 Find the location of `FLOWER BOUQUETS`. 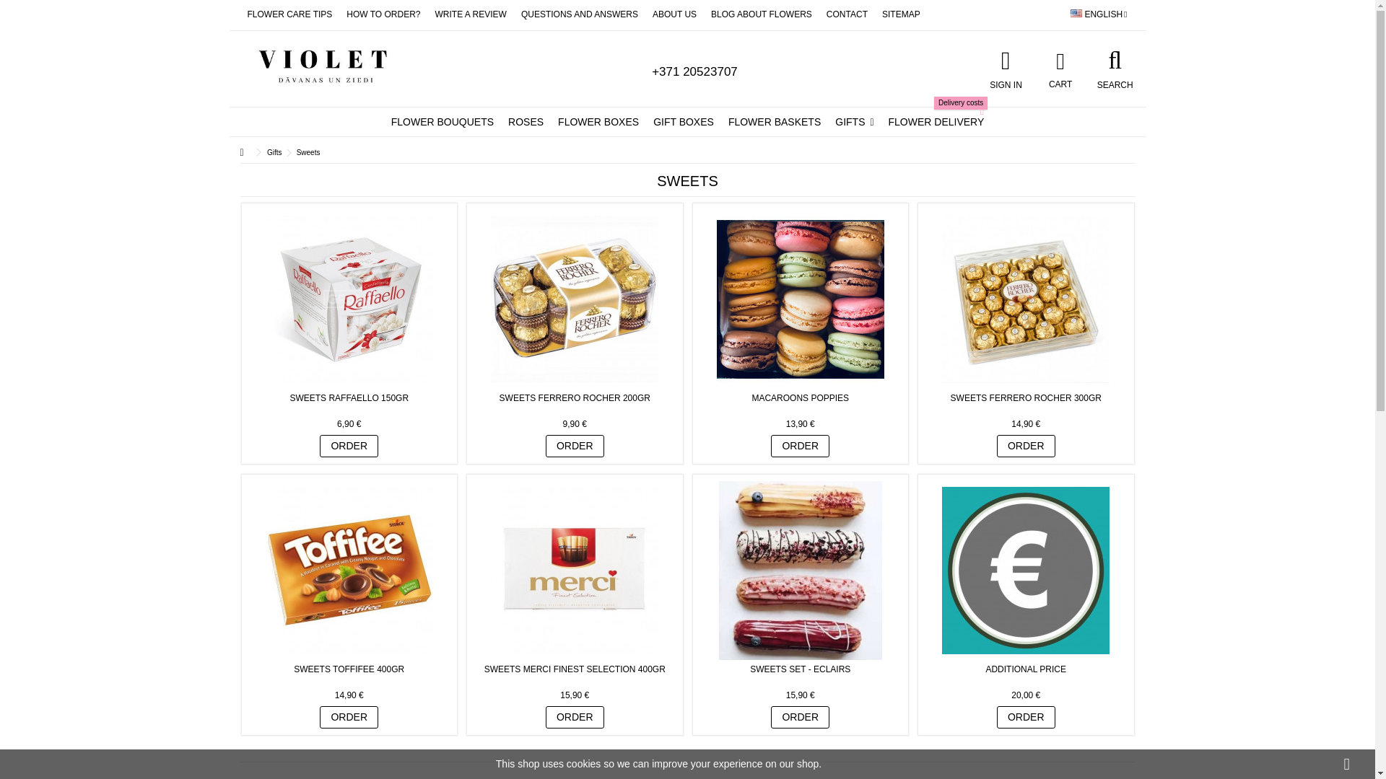

FLOWER BOUQUETS is located at coordinates (579, 14).